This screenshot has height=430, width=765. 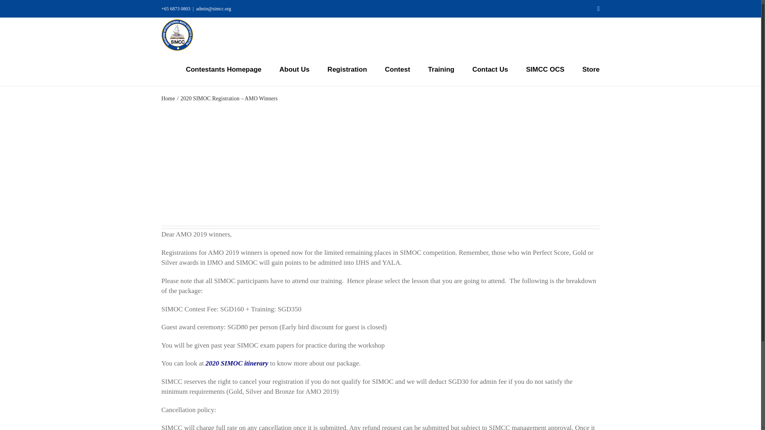 What do you see at coordinates (545, 69) in the screenshot?
I see `SIMCC OCS` at bounding box center [545, 69].